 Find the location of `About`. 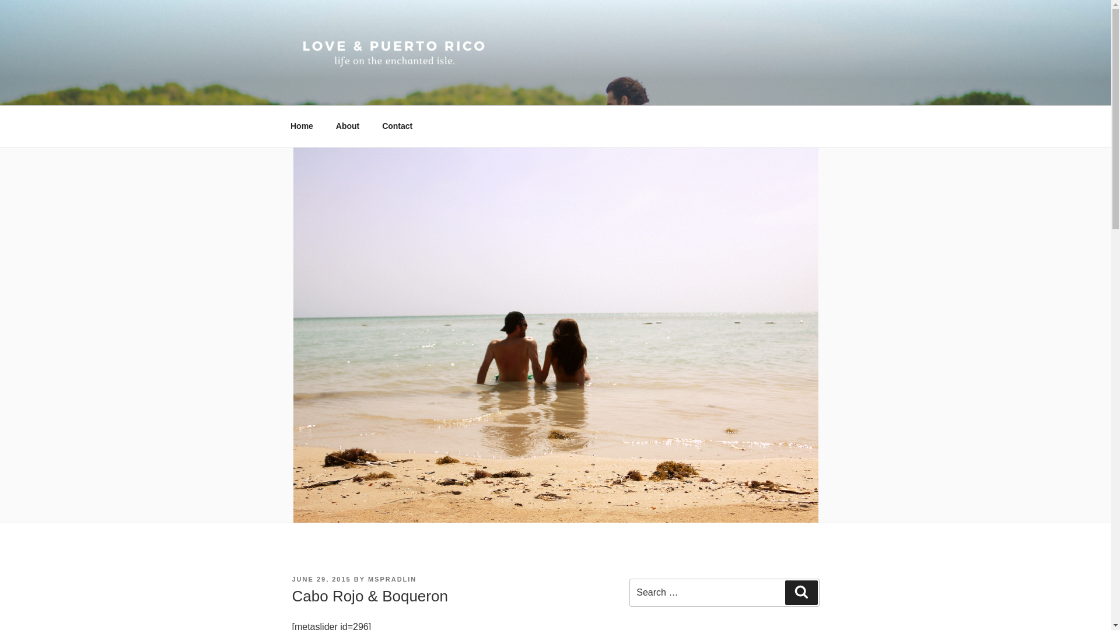

About is located at coordinates (348, 126).